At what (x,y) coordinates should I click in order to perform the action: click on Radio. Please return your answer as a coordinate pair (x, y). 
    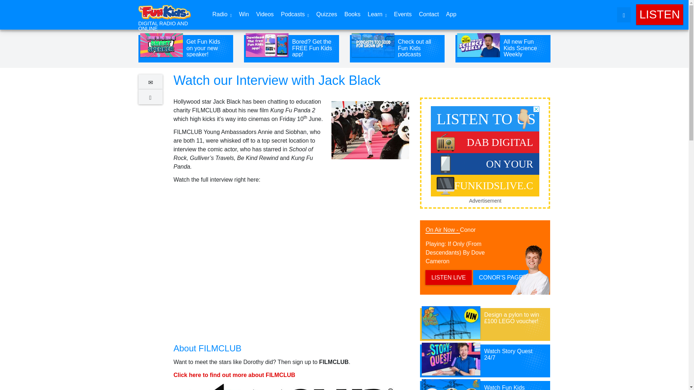
    Looking at the image, I should click on (222, 15).